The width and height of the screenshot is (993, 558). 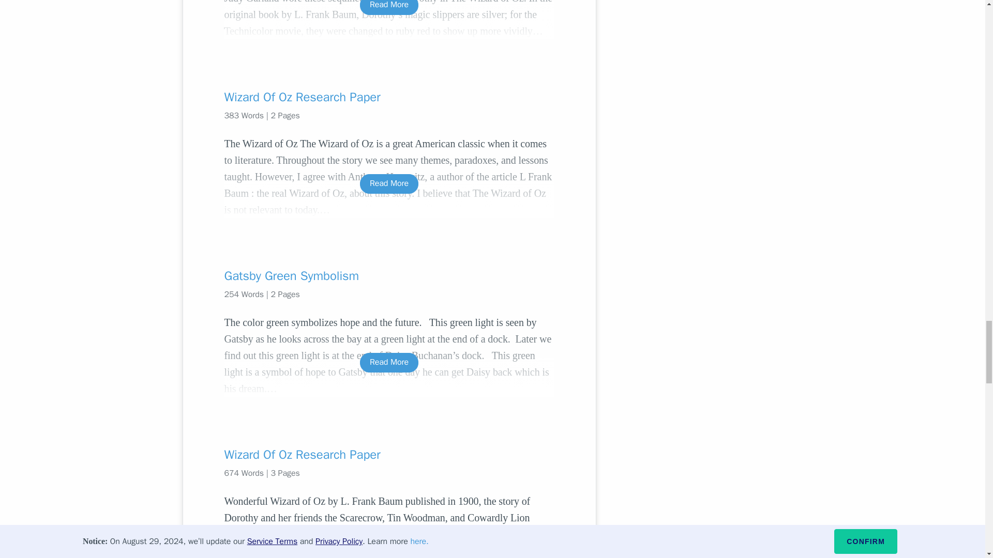 I want to click on Wizard Of Oz Research Paper, so click(x=389, y=97).